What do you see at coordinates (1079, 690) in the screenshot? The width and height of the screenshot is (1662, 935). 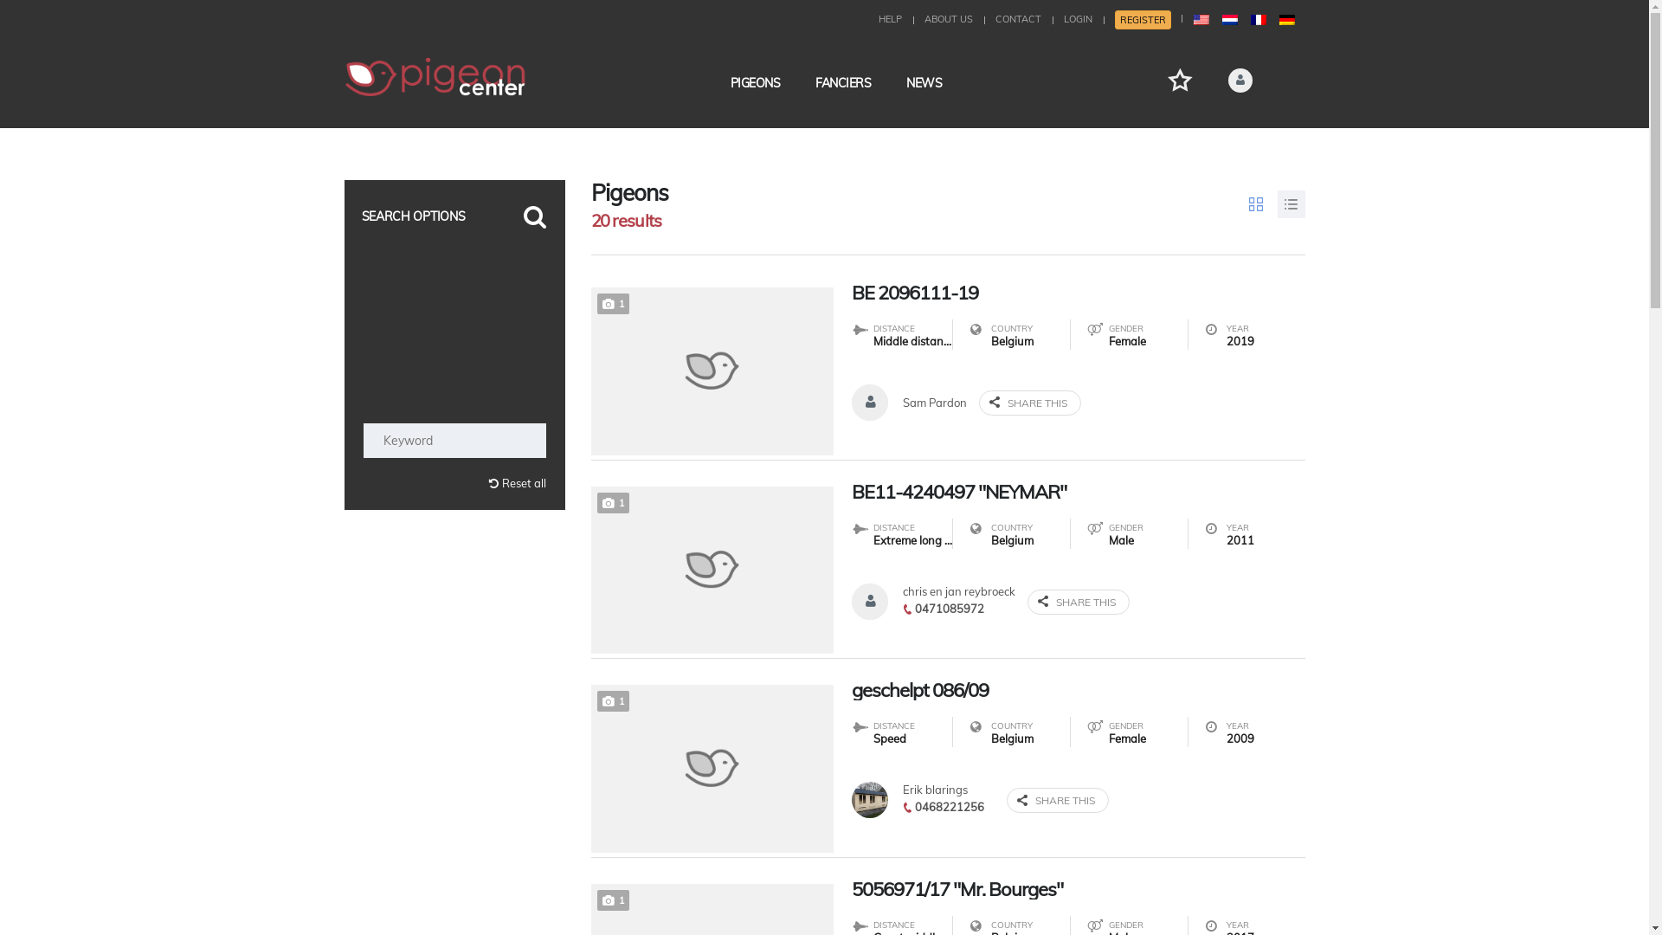 I see `geschelpt 086/09` at bounding box center [1079, 690].